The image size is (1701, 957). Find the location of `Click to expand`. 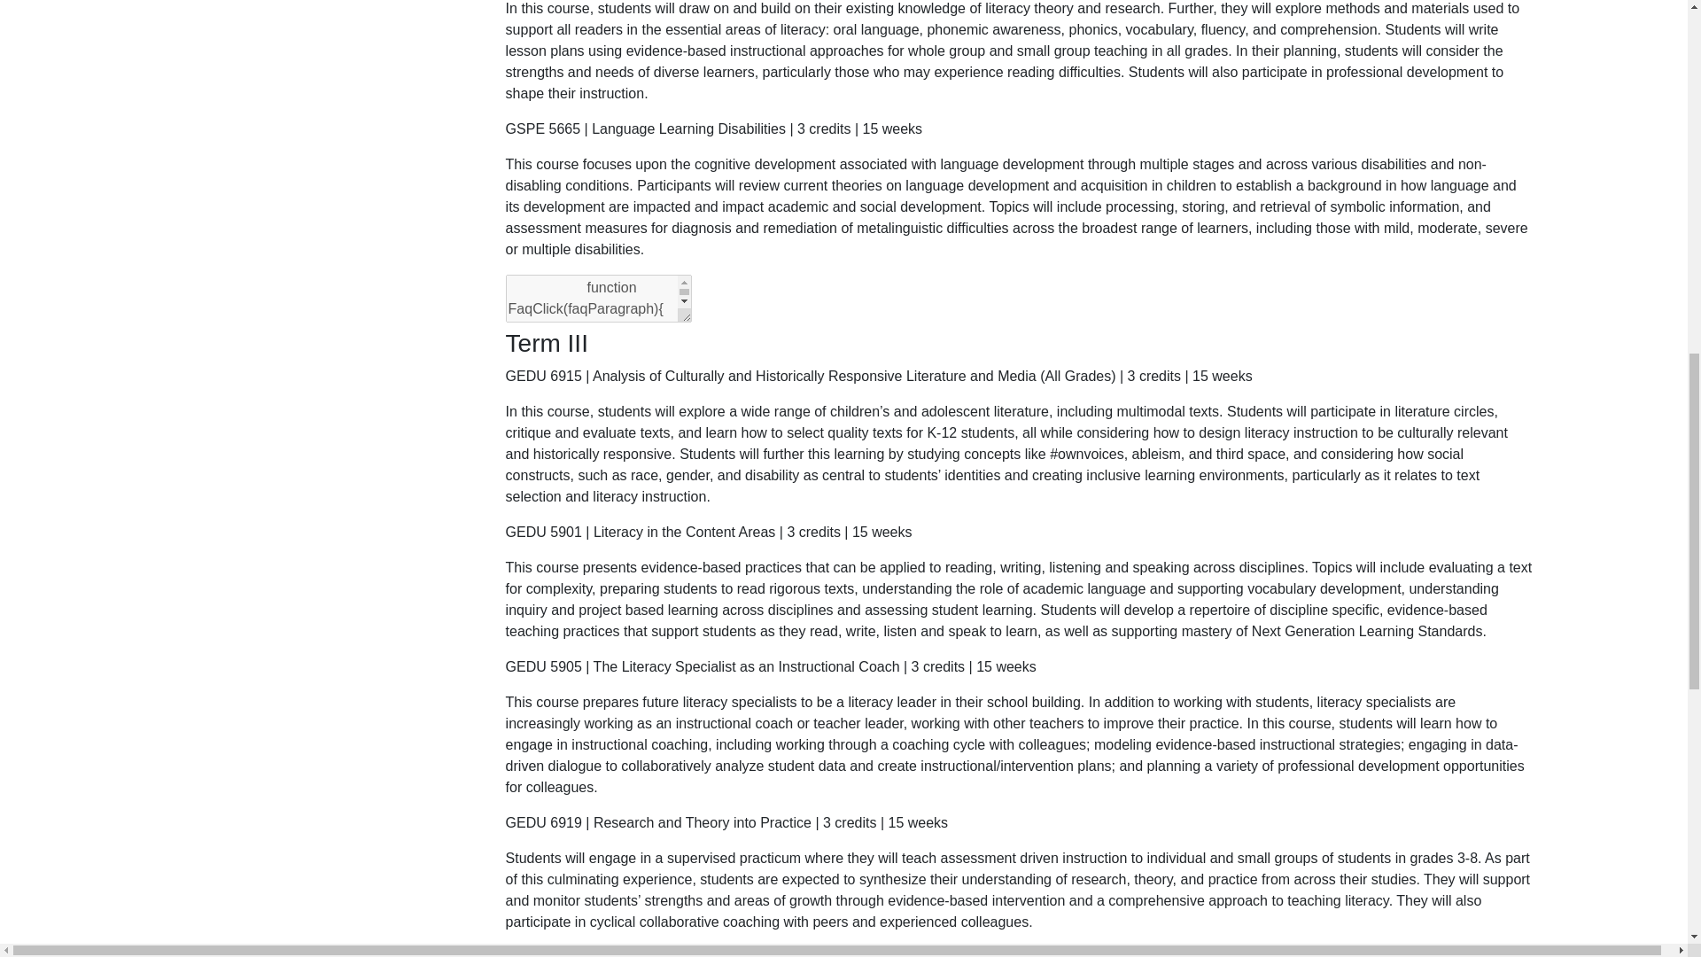

Click to expand is located at coordinates (1019, 822).